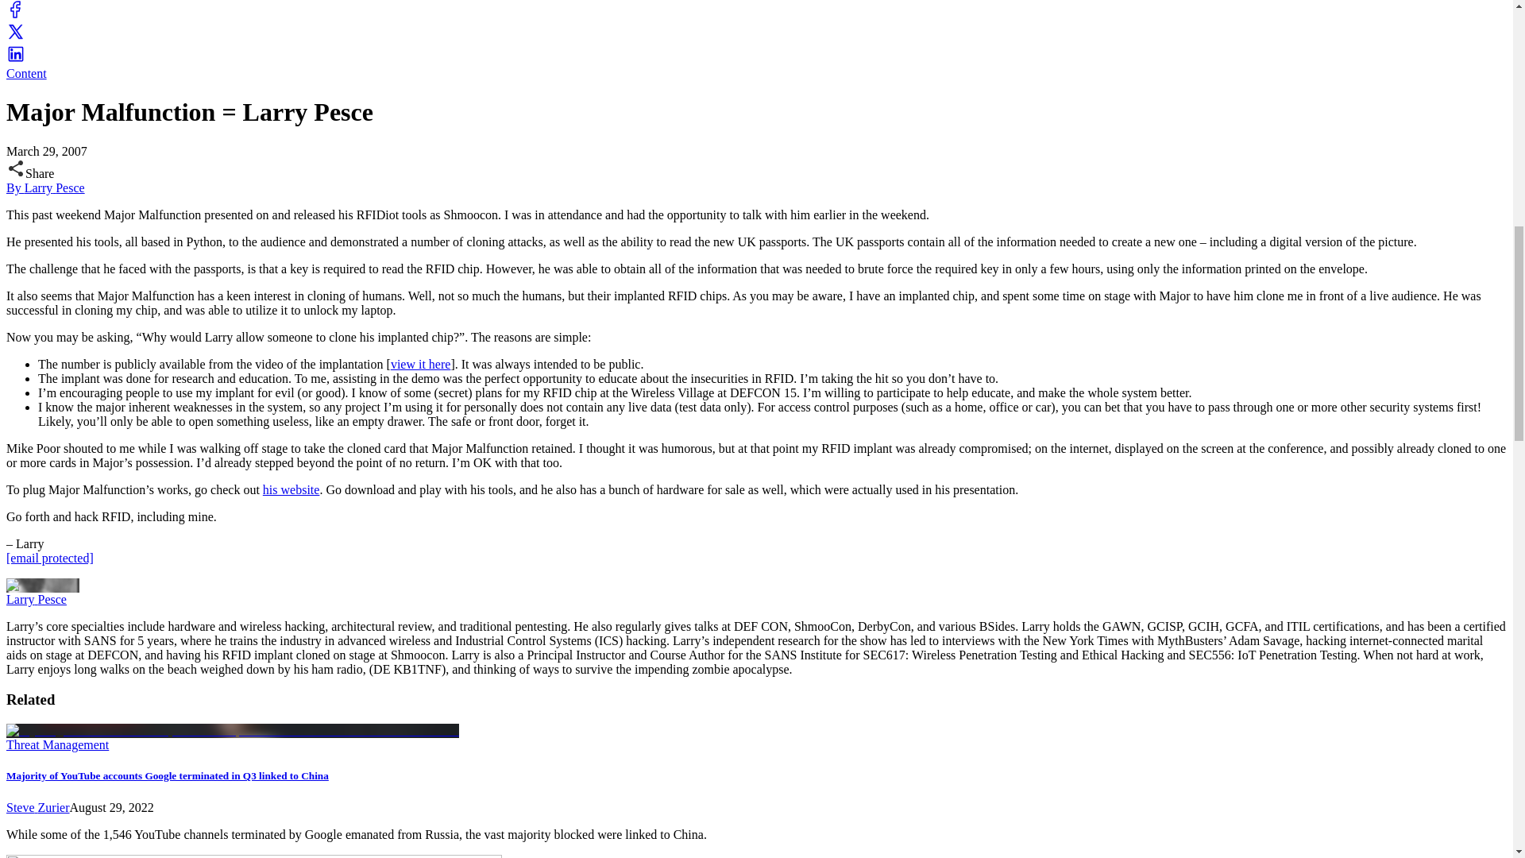 The height and width of the screenshot is (858, 1525). I want to click on Threat Management, so click(57, 744).